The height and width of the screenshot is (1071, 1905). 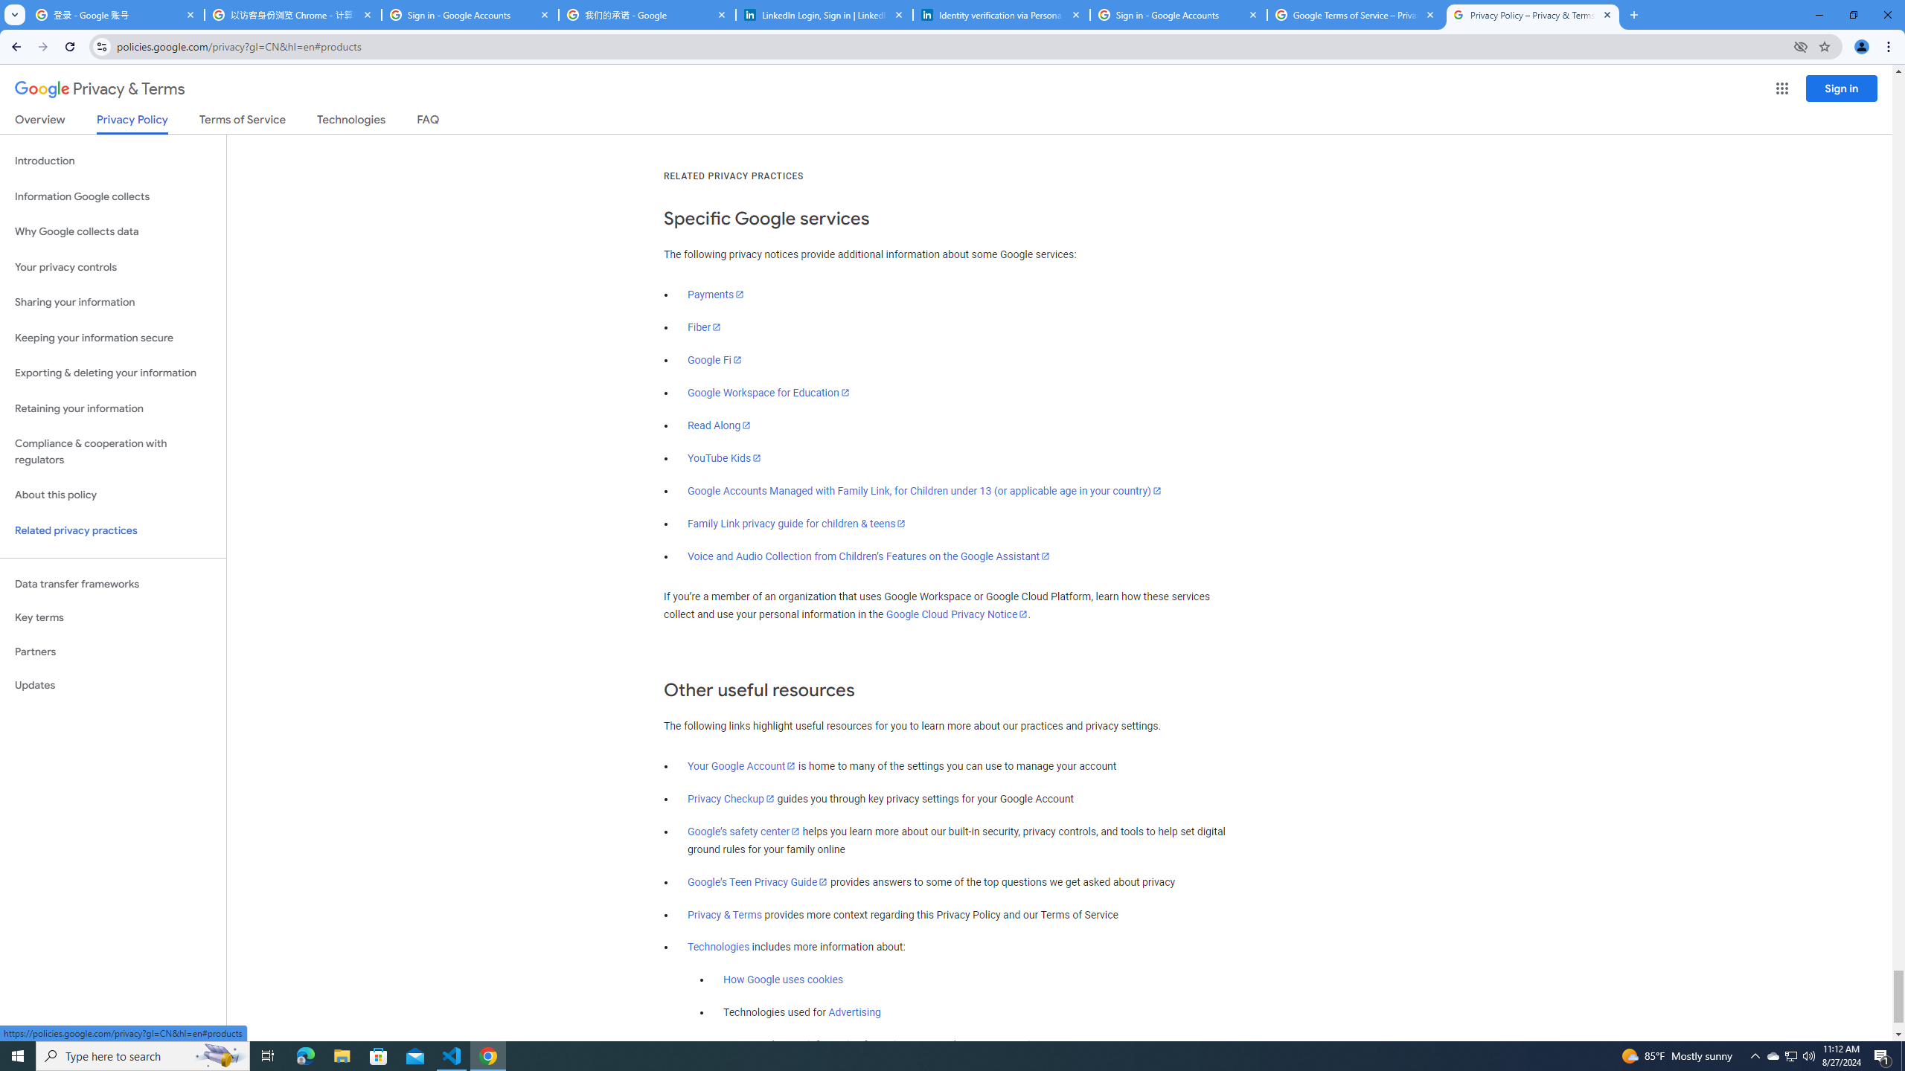 I want to click on Sign in - Google Accounts, so click(x=470, y=15).